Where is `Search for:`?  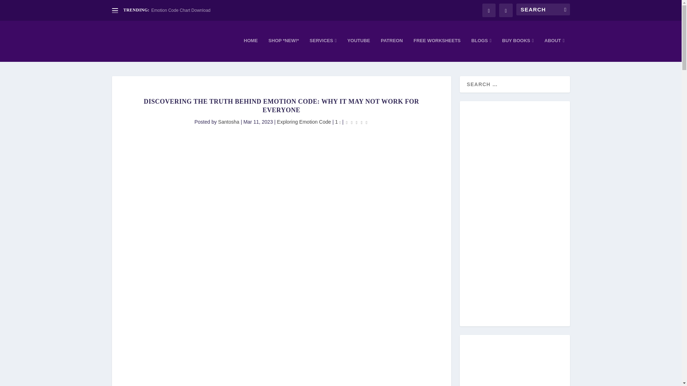
Search for: is located at coordinates (542, 9).